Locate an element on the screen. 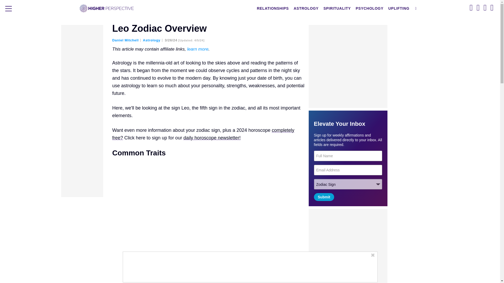 The height and width of the screenshot is (283, 504). Daniel Mitchell is located at coordinates (127, 40).